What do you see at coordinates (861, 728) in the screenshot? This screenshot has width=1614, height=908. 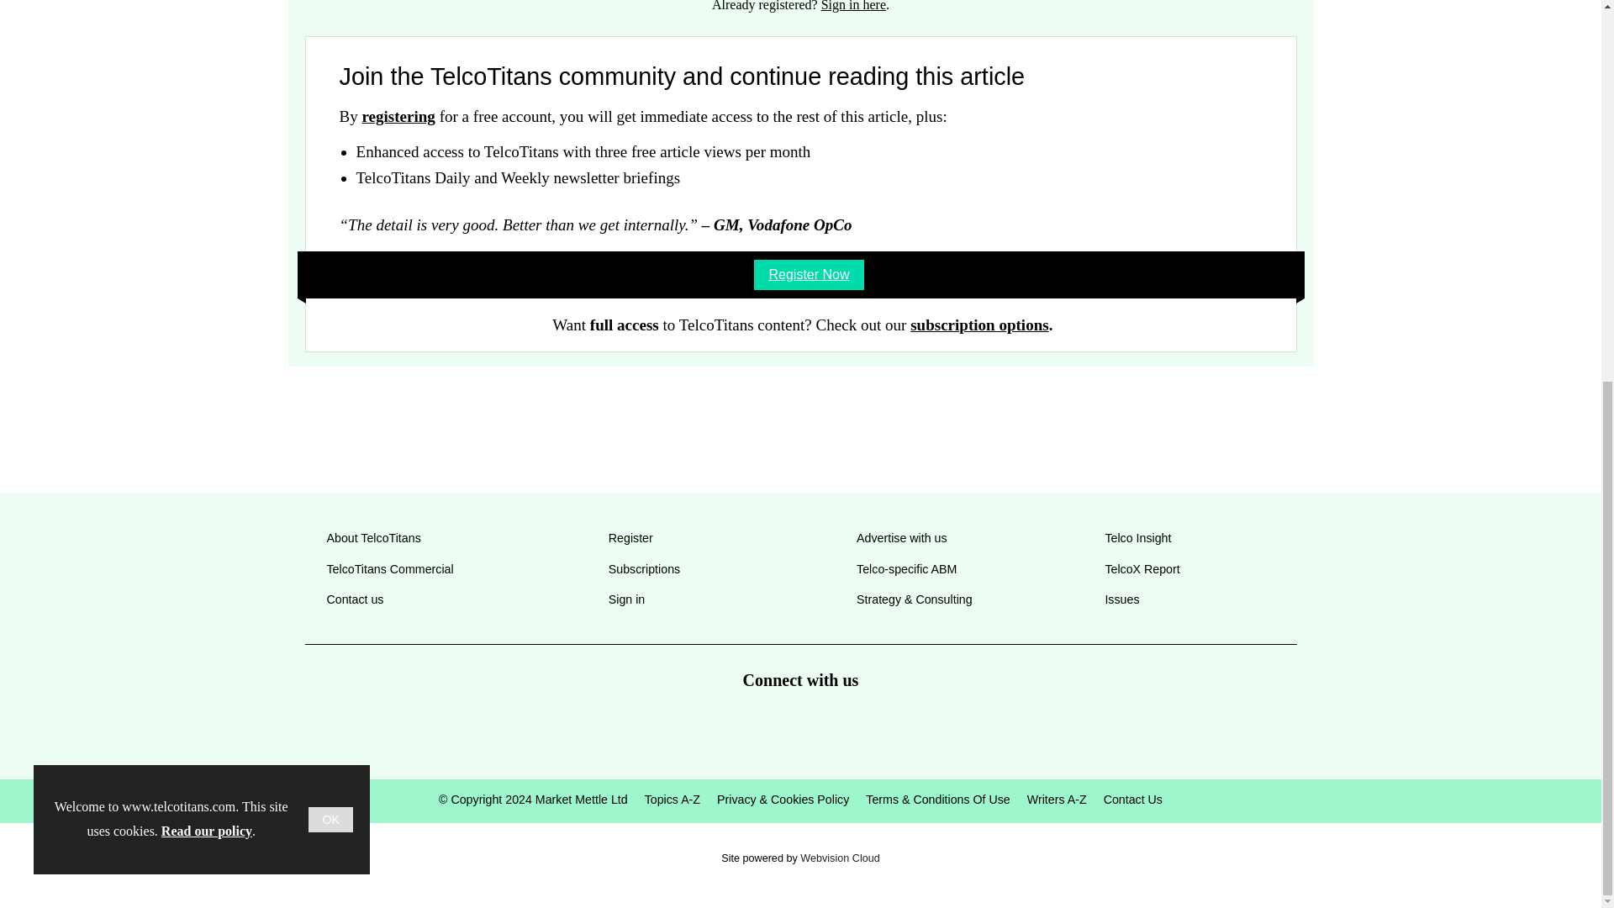 I see `Email us` at bounding box center [861, 728].